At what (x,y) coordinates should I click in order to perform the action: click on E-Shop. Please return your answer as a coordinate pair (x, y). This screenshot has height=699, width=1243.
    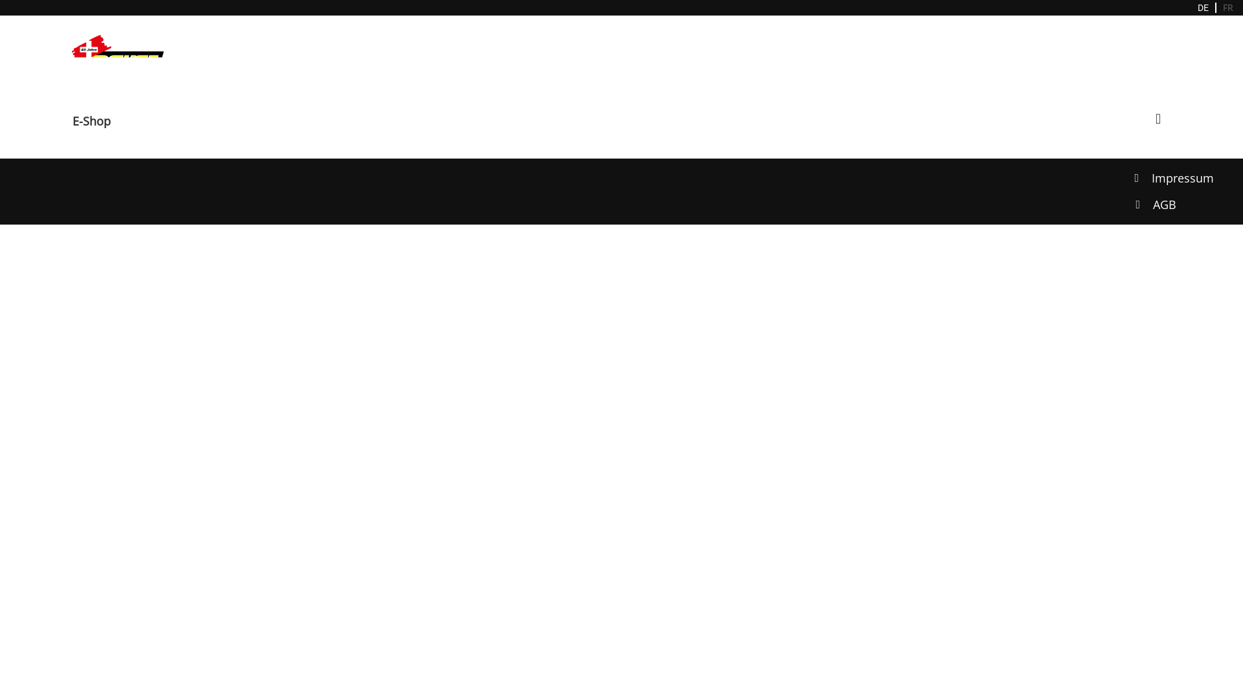
    Looking at the image, I should click on (92, 121).